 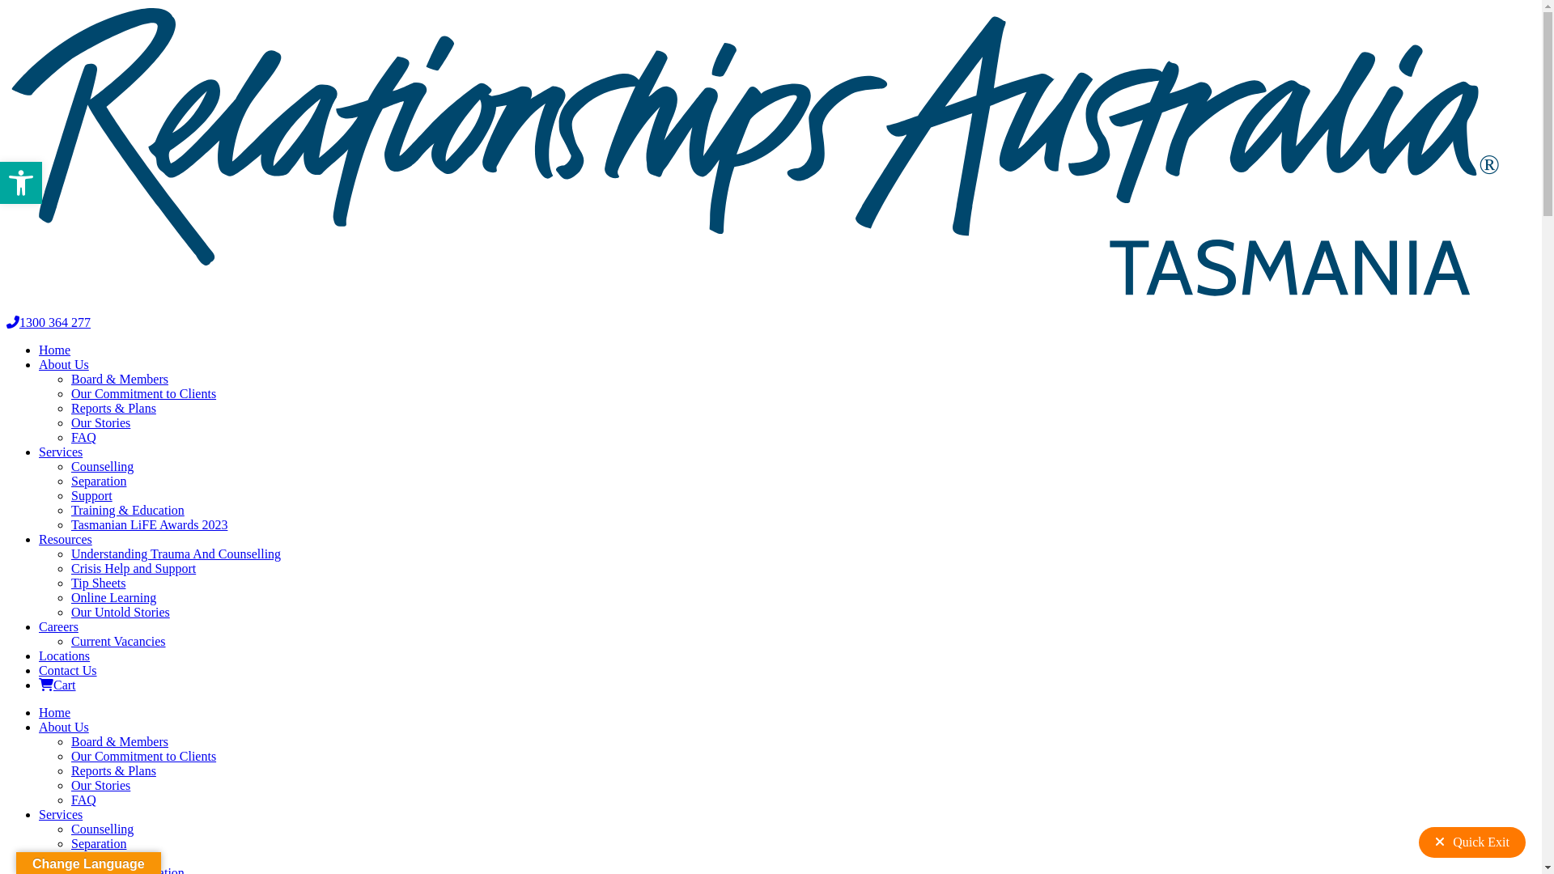 What do you see at coordinates (6, 6) in the screenshot?
I see `Skip to content` at bounding box center [6, 6].